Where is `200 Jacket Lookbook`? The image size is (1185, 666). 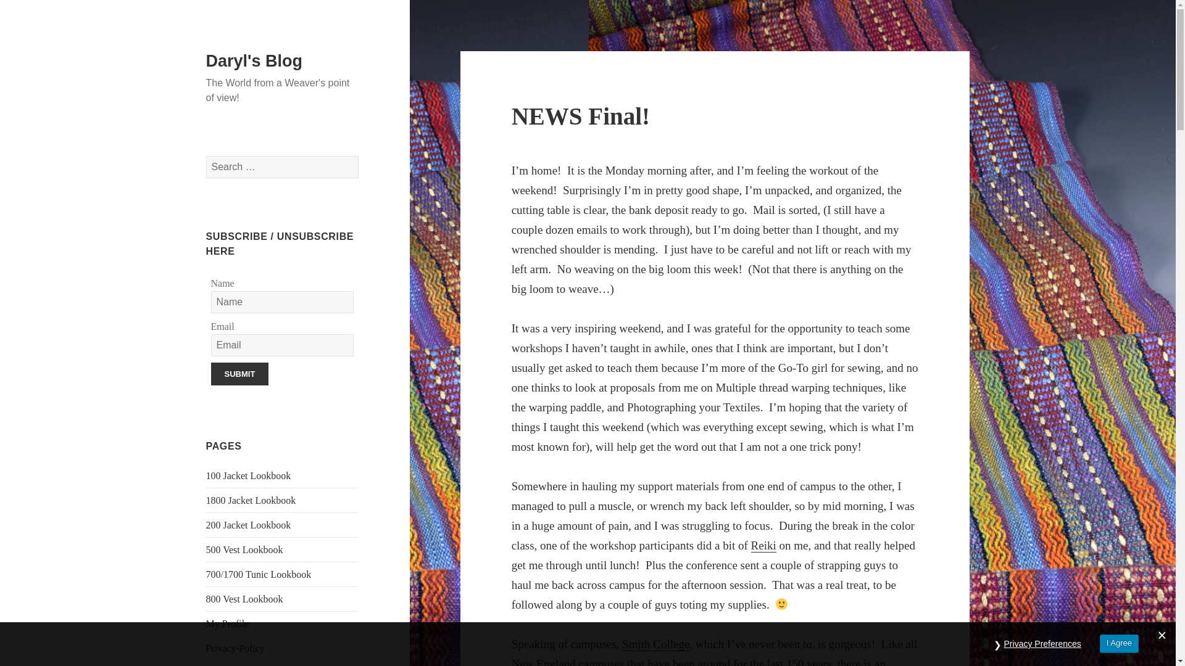
200 Jacket Lookbook is located at coordinates (249, 525).